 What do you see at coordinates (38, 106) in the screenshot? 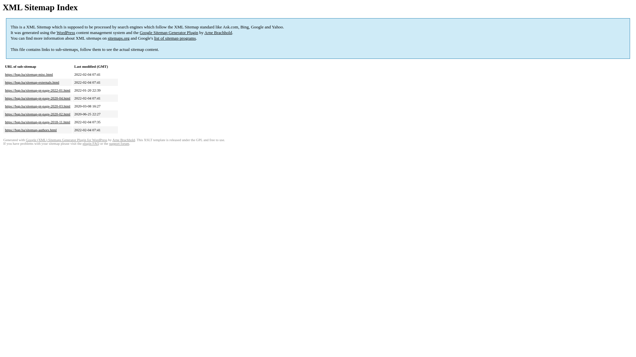
I see `https://bqp.ba/sitemap-pt-page-2020-03.html` at bounding box center [38, 106].